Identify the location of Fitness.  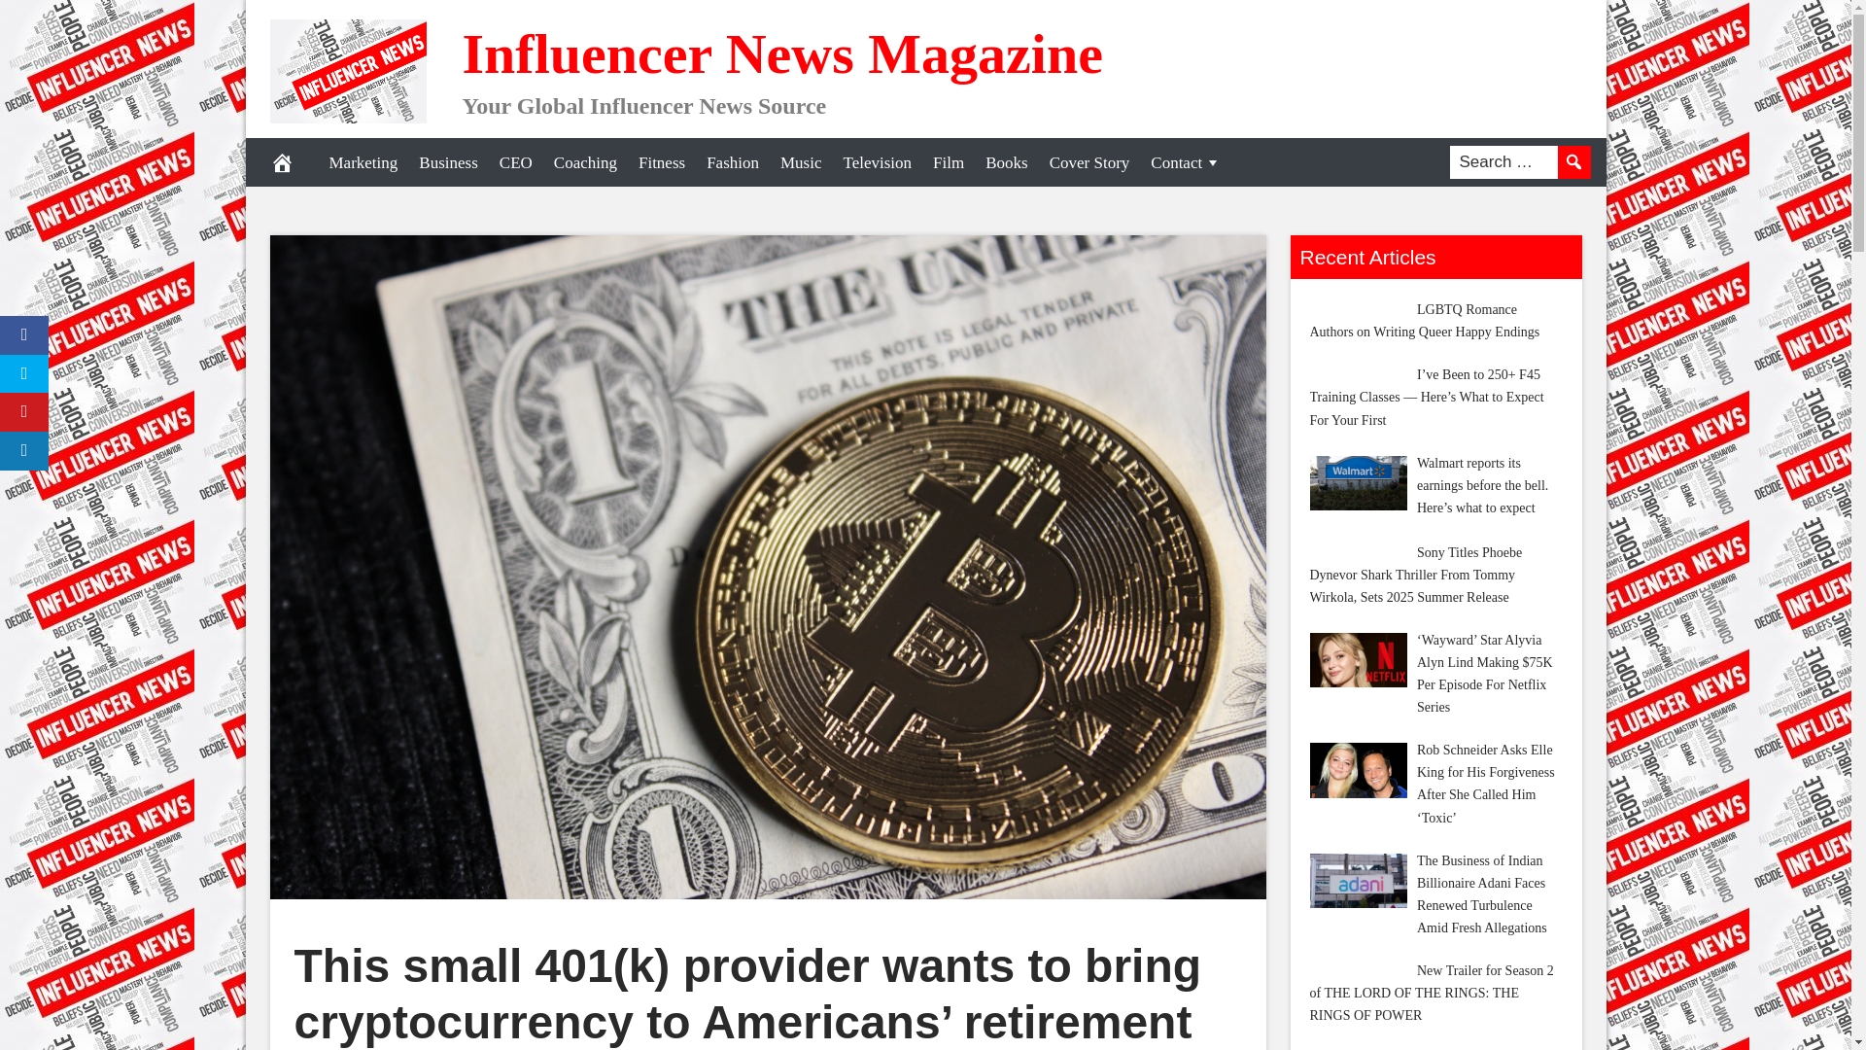
(661, 161).